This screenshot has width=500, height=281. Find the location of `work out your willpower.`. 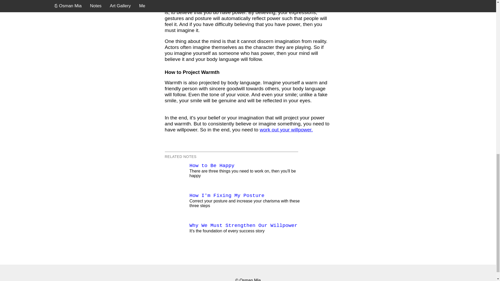

work out your willpower. is located at coordinates (286, 130).